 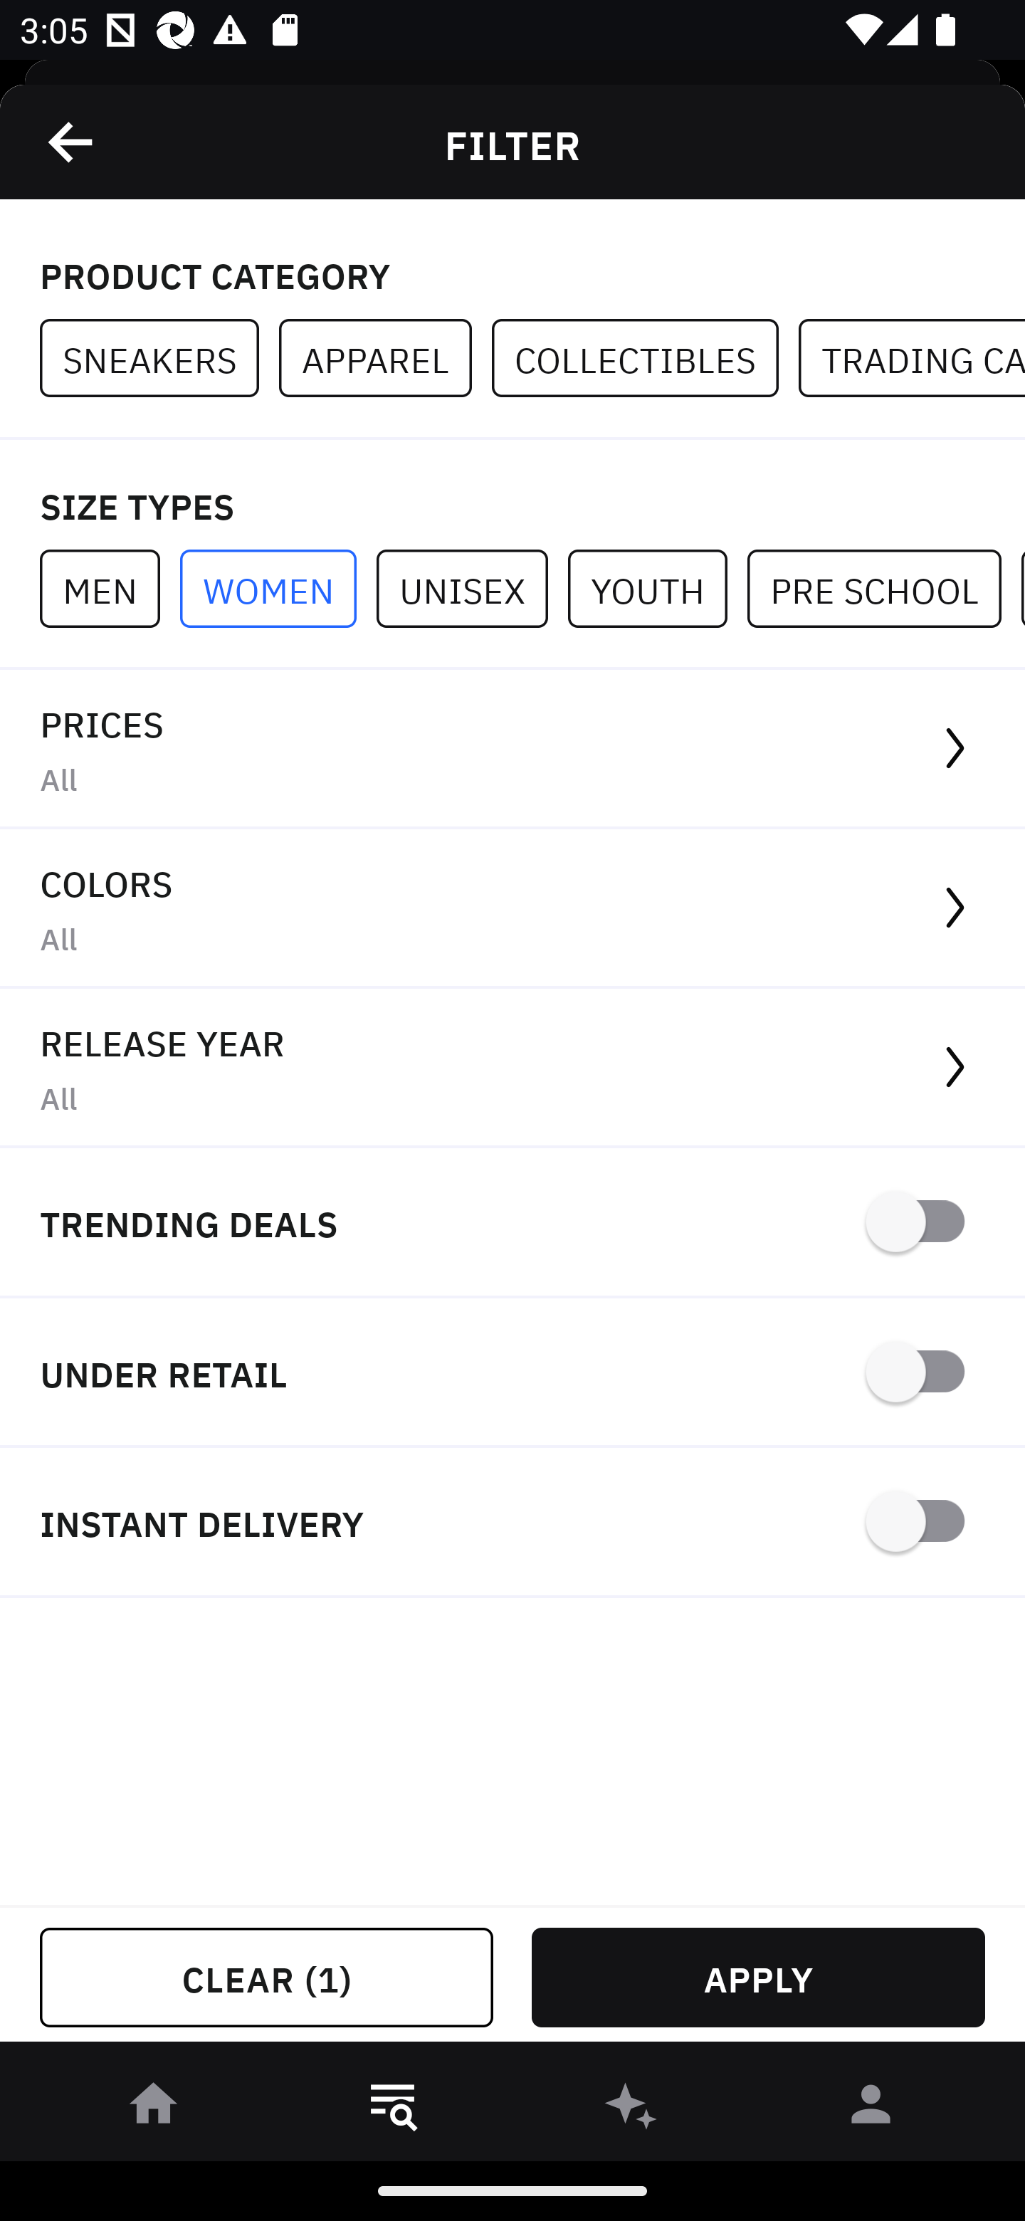 What do you see at coordinates (512, 1523) in the screenshot?
I see `INSTANT DELIVERY` at bounding box center [512, 1523].